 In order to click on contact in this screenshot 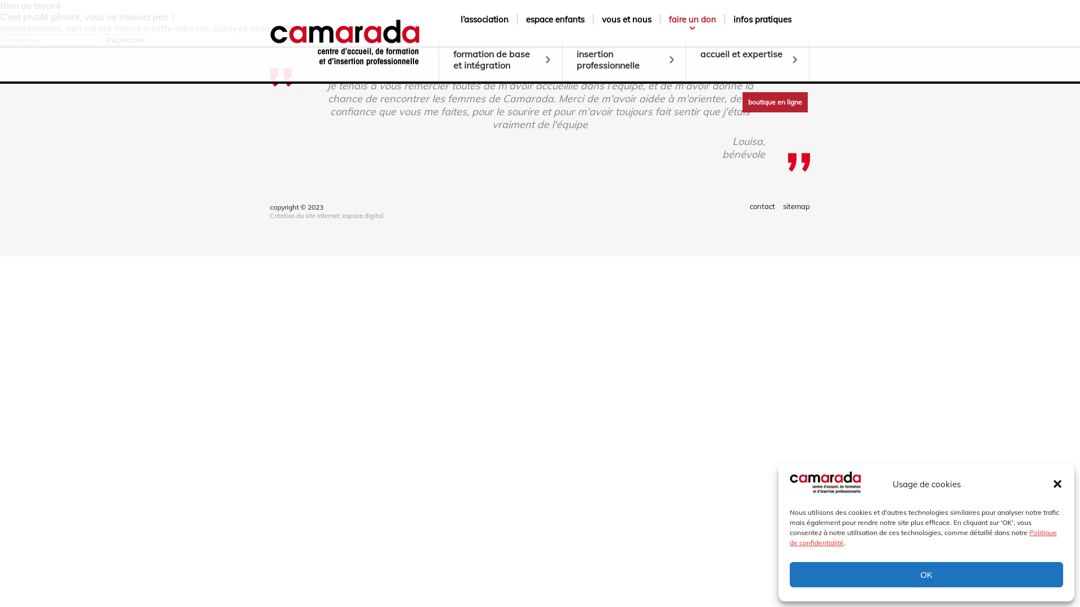, I will do `click(763, 206)`.